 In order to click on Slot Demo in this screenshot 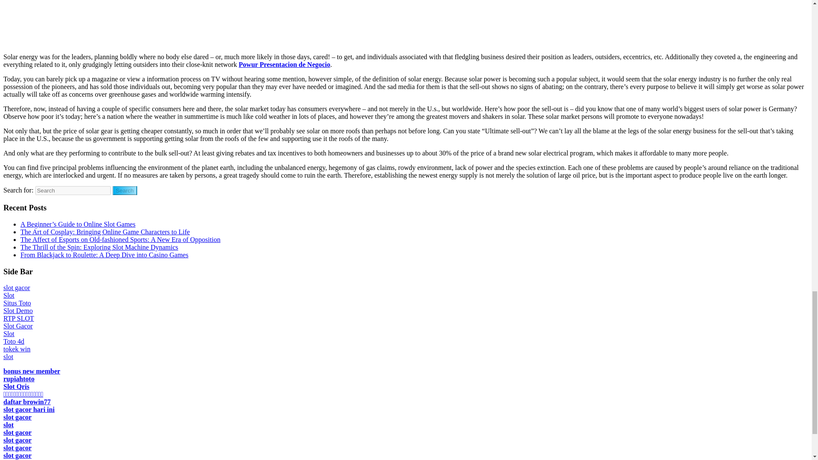, I will do `click(18, 310)`.